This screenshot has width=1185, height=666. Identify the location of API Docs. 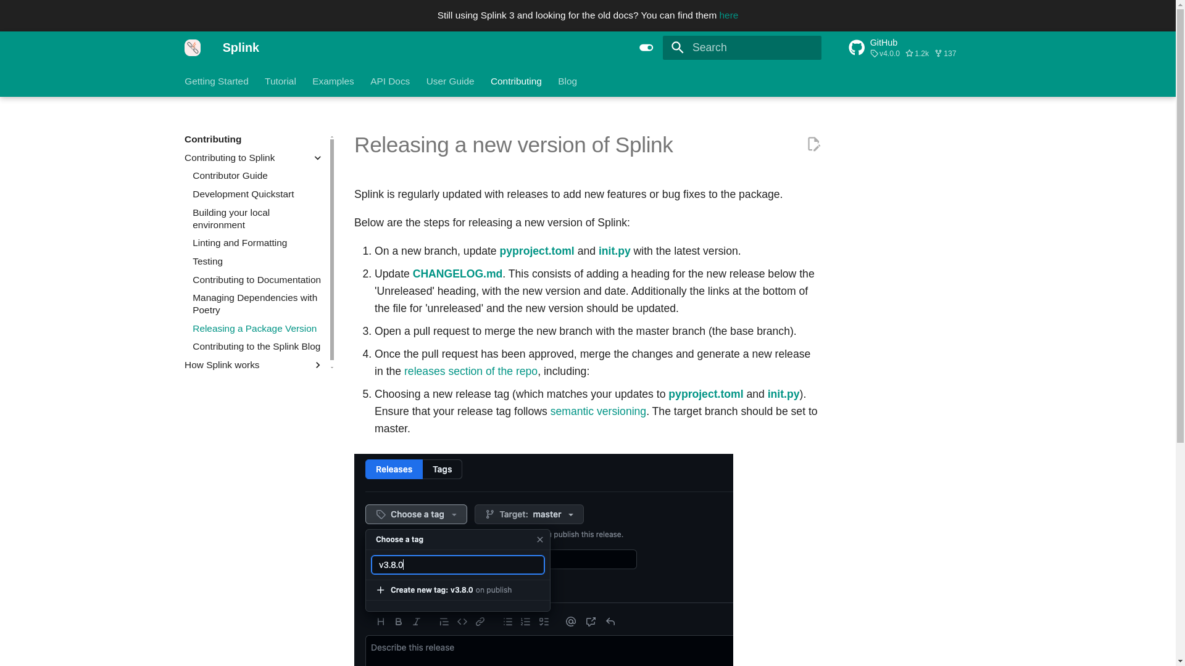
(217, 80).